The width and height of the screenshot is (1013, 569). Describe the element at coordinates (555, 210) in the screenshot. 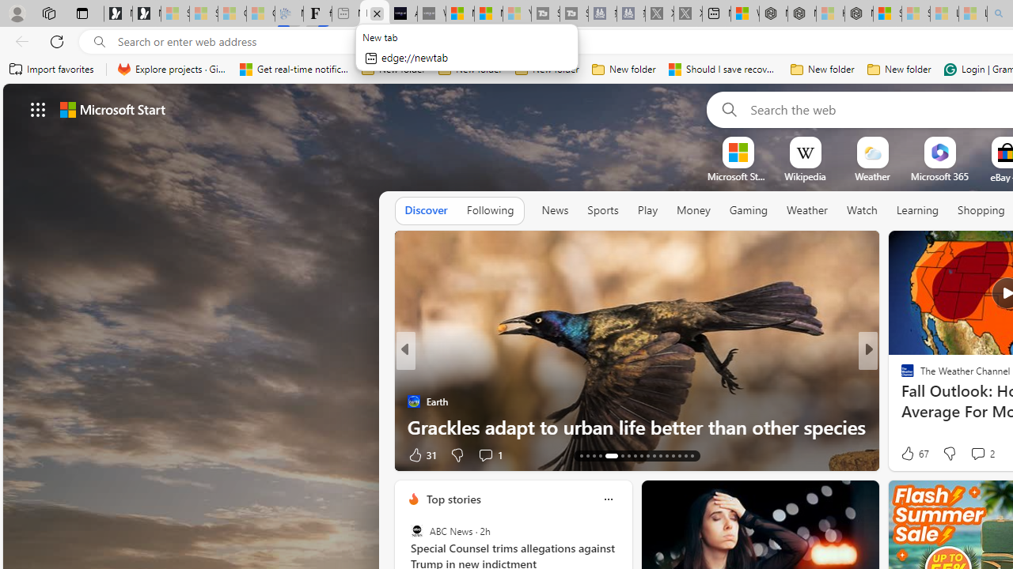

I see `News` at that location.